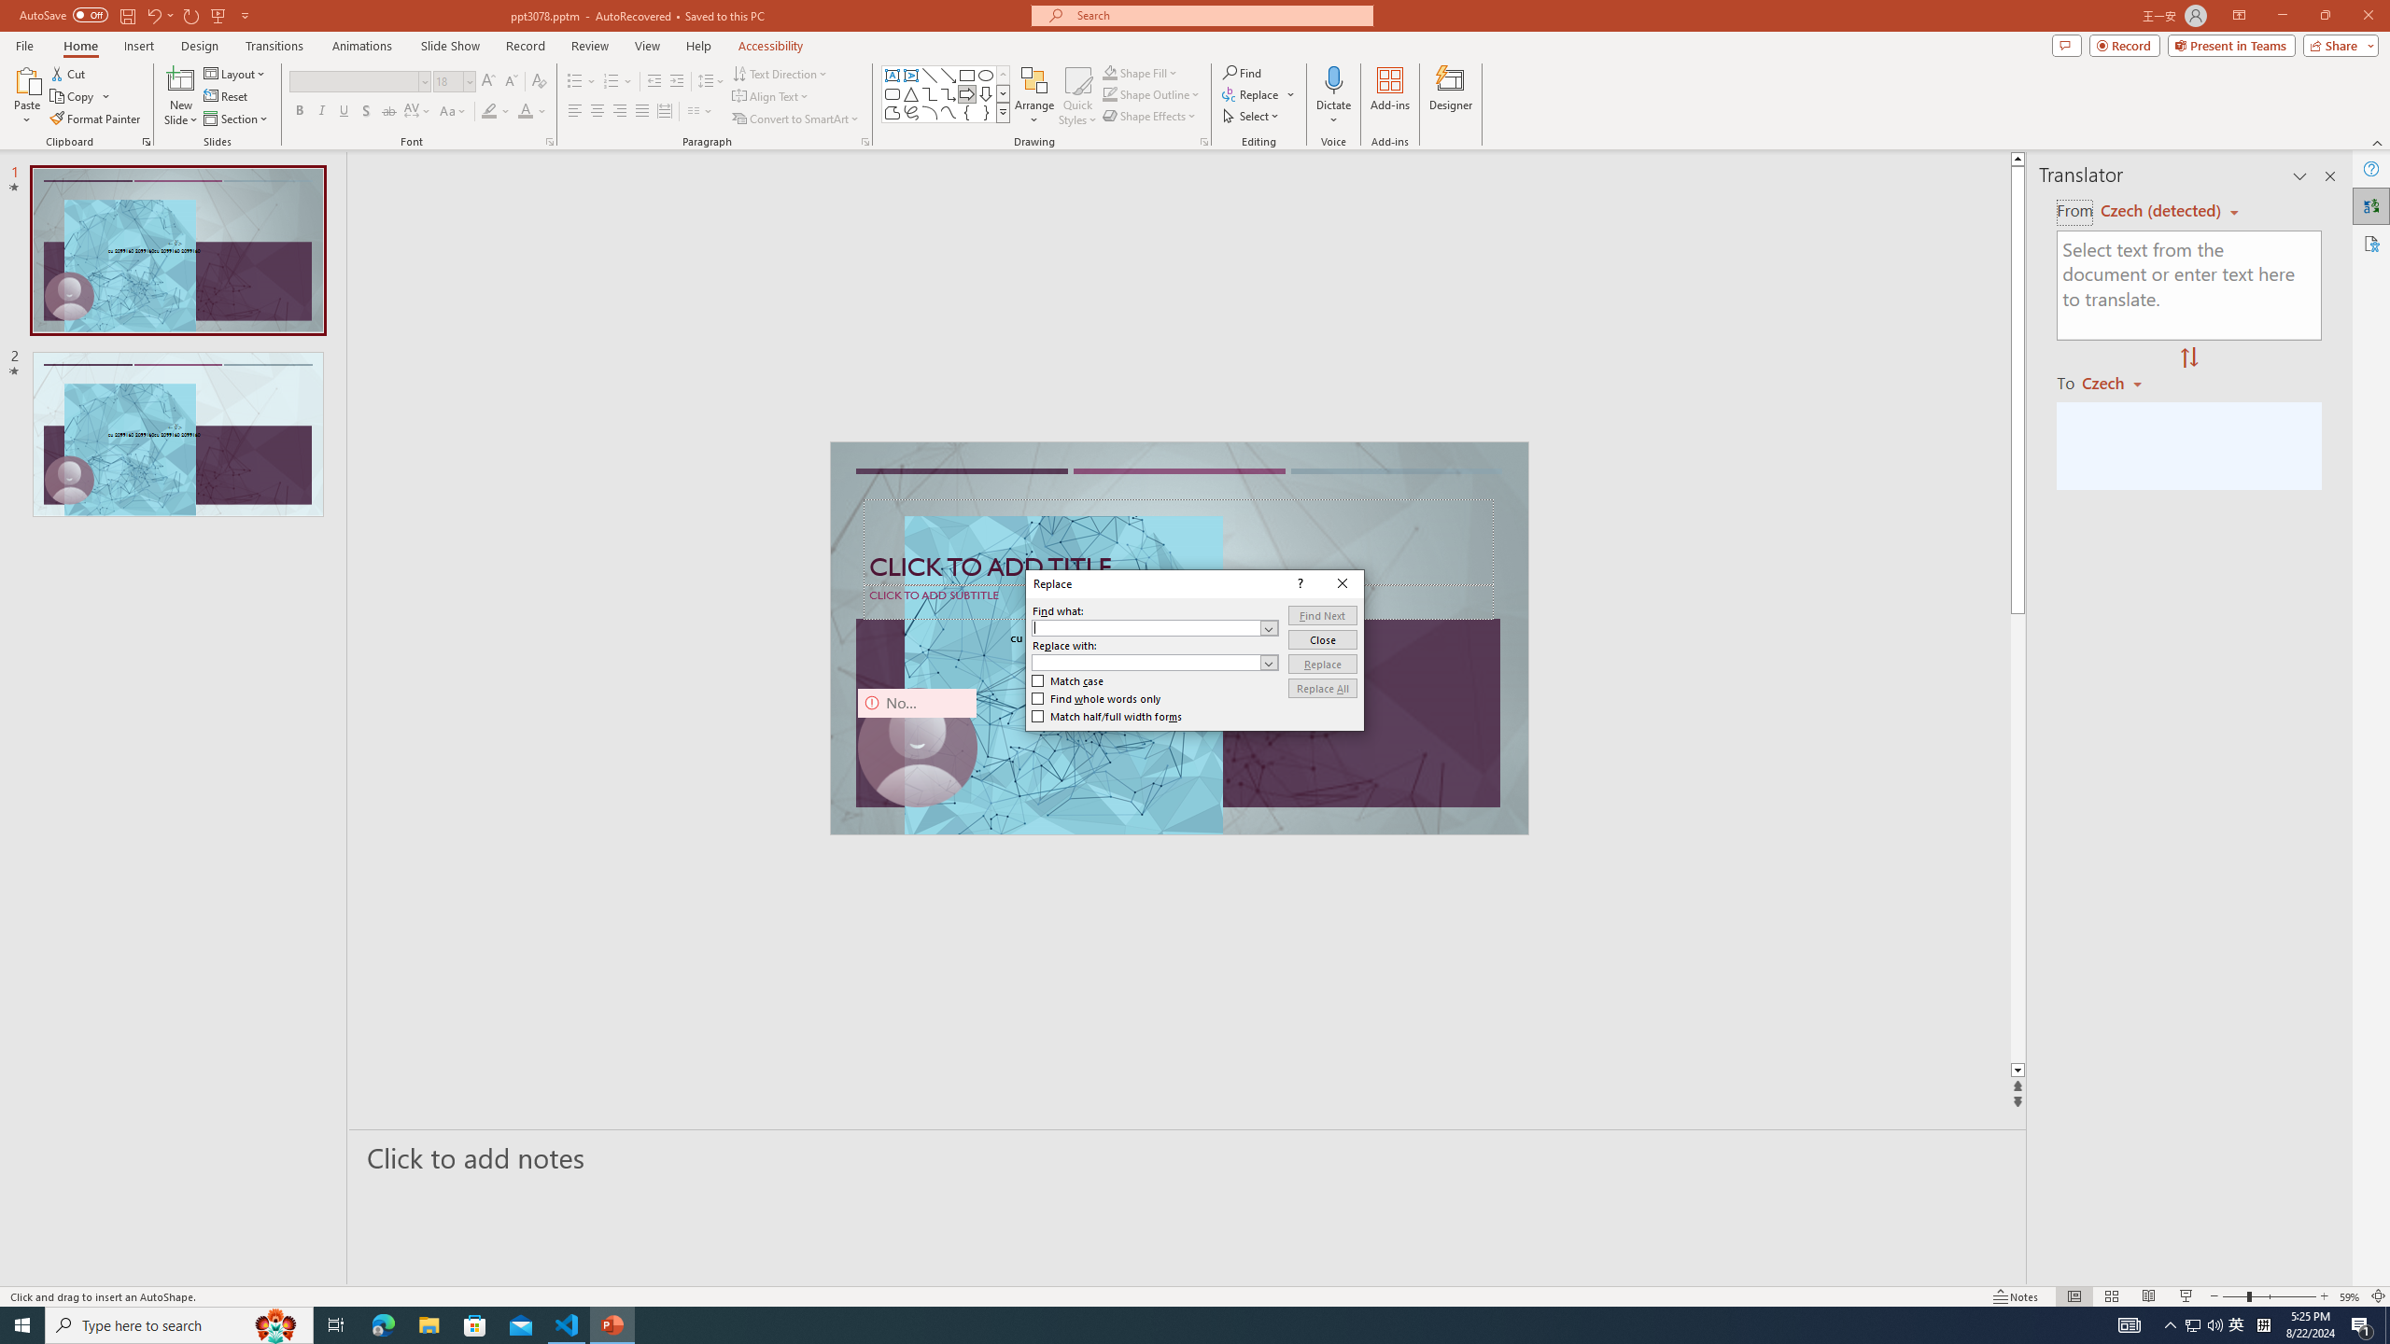 Image resolution: width=2390 pixels, height=1344 pixels. What do you see at coordinates (525, 112) in the screenshot?
I see `Font Color Red` at bounding box center [525, 112].